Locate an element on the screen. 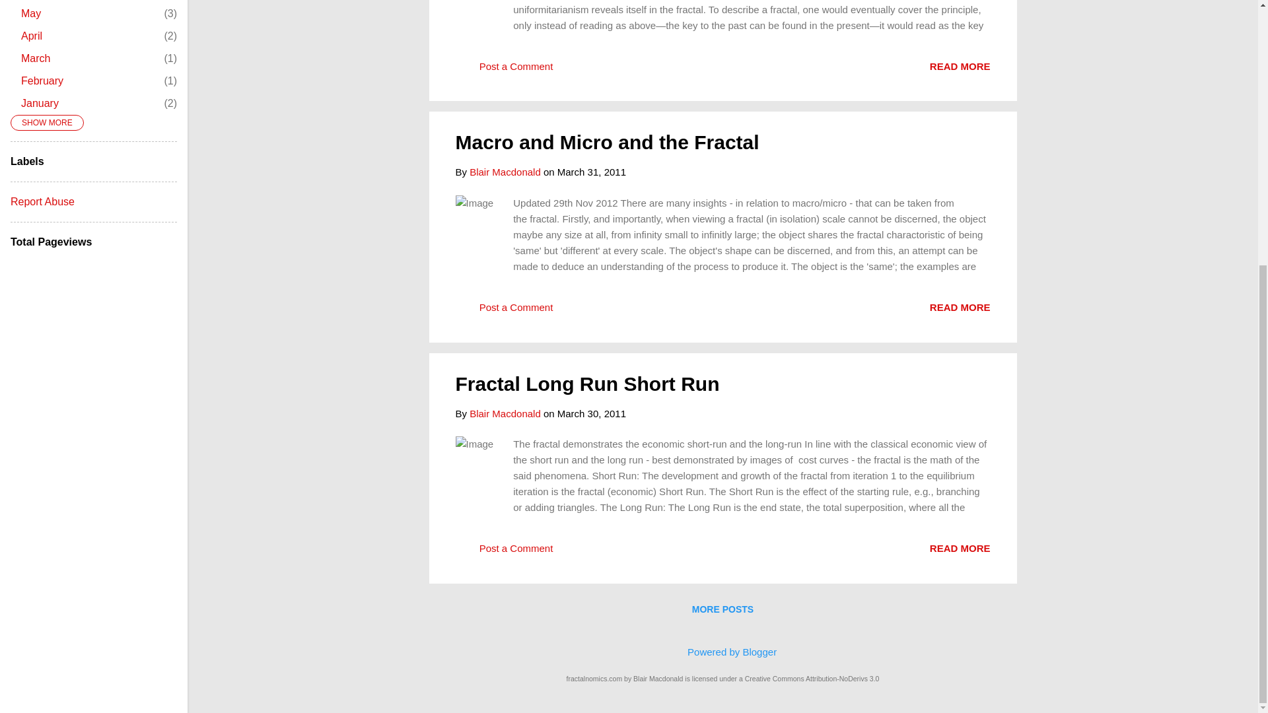 This screenshot has height=713, width=1268. March 31, 2011 is located at coordinates (592, 172).